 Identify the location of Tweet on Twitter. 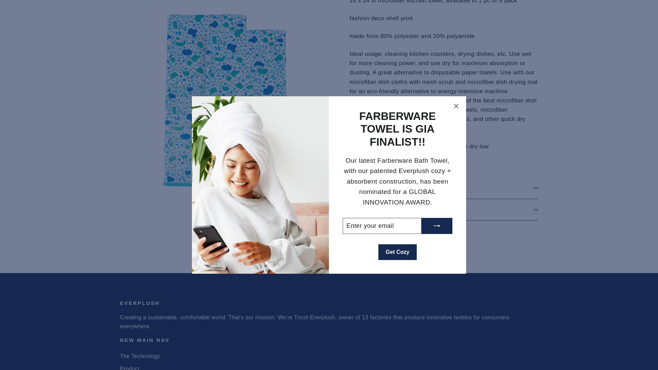
(400, 239).